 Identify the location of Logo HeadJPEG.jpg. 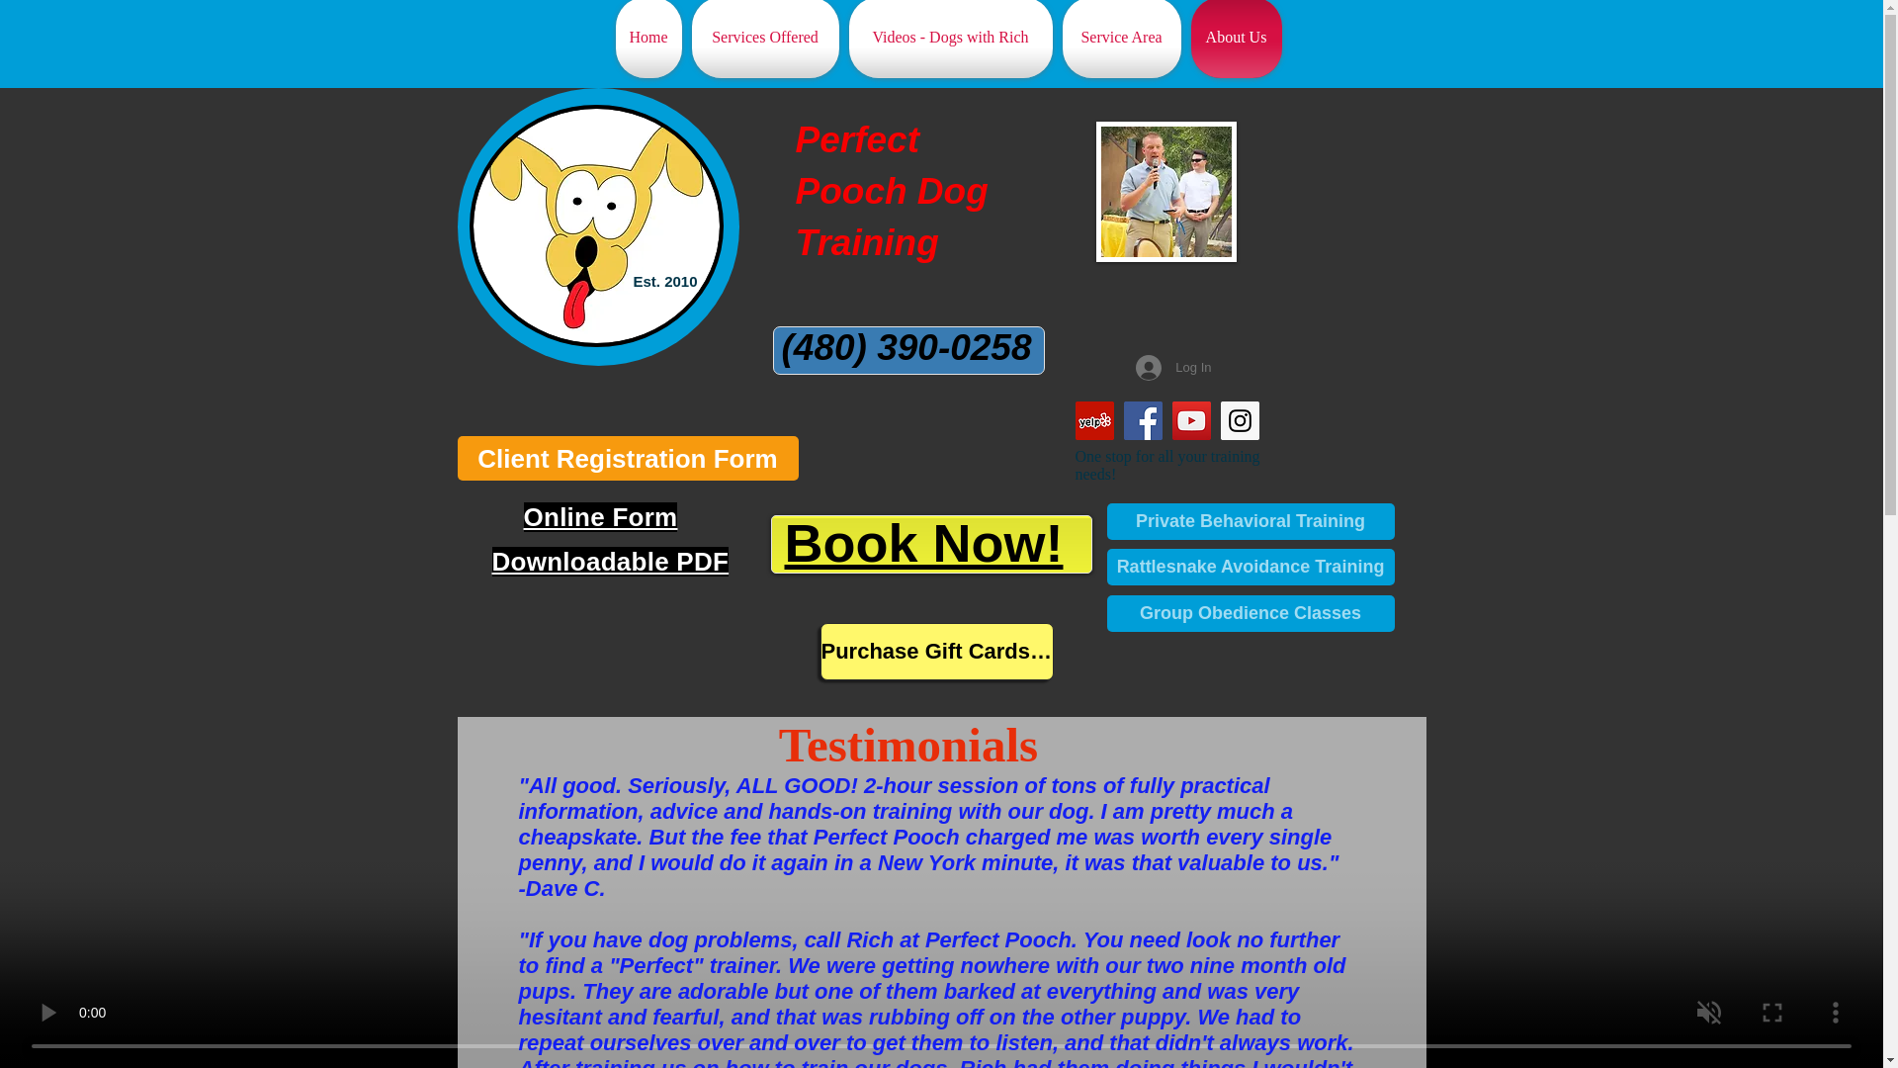
(595, 225).